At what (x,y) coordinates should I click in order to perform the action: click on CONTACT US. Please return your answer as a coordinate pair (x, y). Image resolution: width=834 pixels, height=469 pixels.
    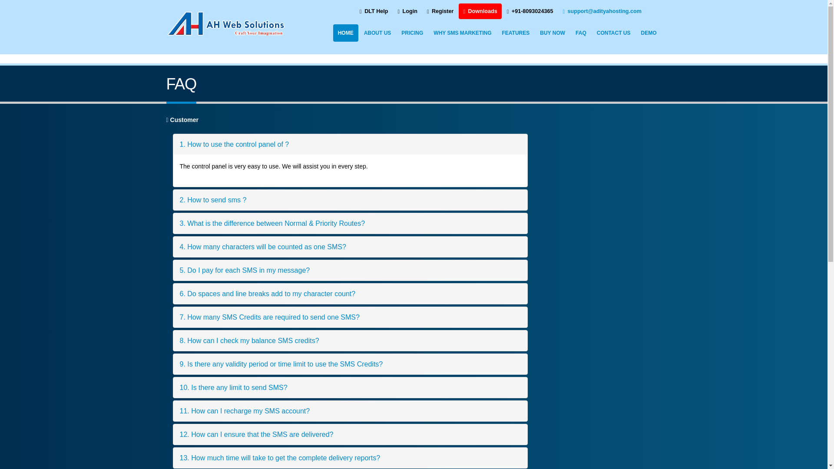
    Looking at the image, I should click on (614, 33).